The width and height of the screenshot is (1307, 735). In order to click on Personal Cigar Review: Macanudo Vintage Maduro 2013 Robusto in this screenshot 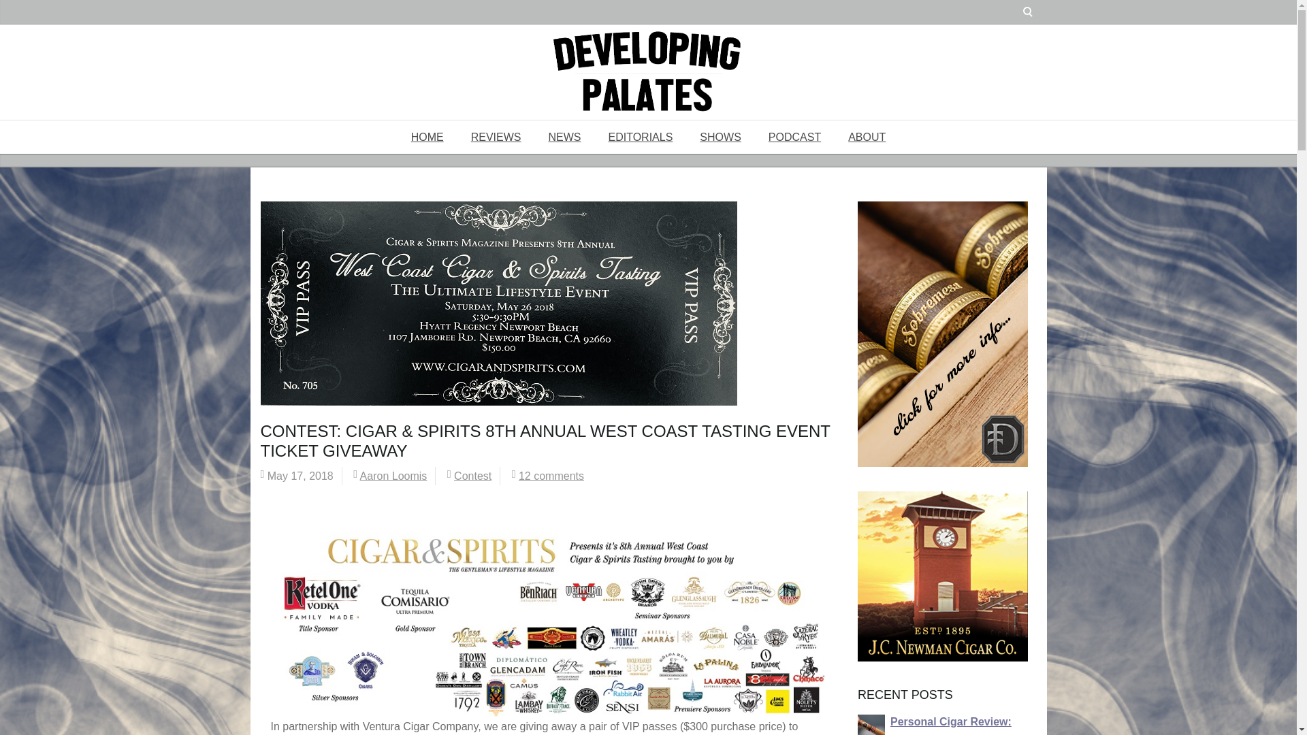, I will do `click(871, 727)`.